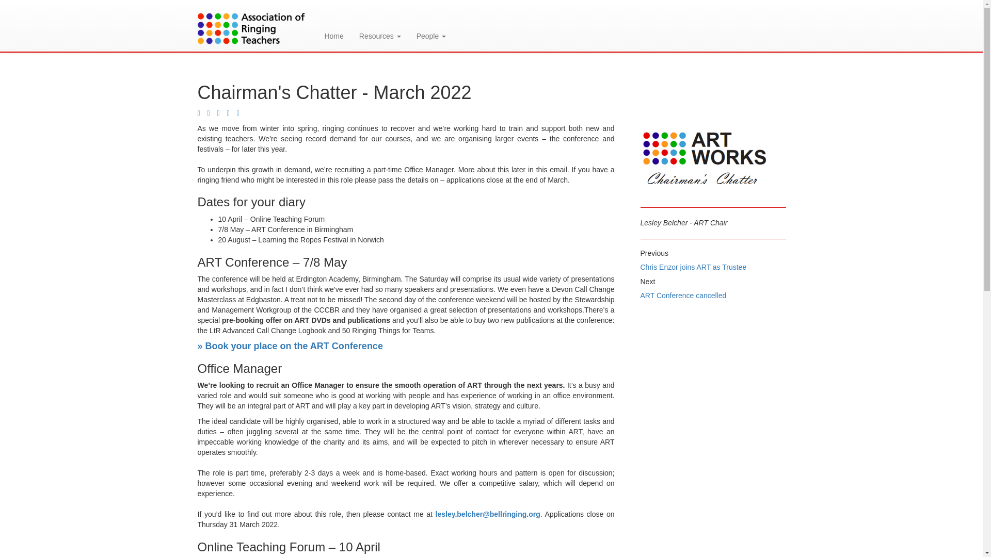 Image resolution: width=991 pixels, height=557 pixels. I want to click on ART Conference cancelled, so click(683, 295).